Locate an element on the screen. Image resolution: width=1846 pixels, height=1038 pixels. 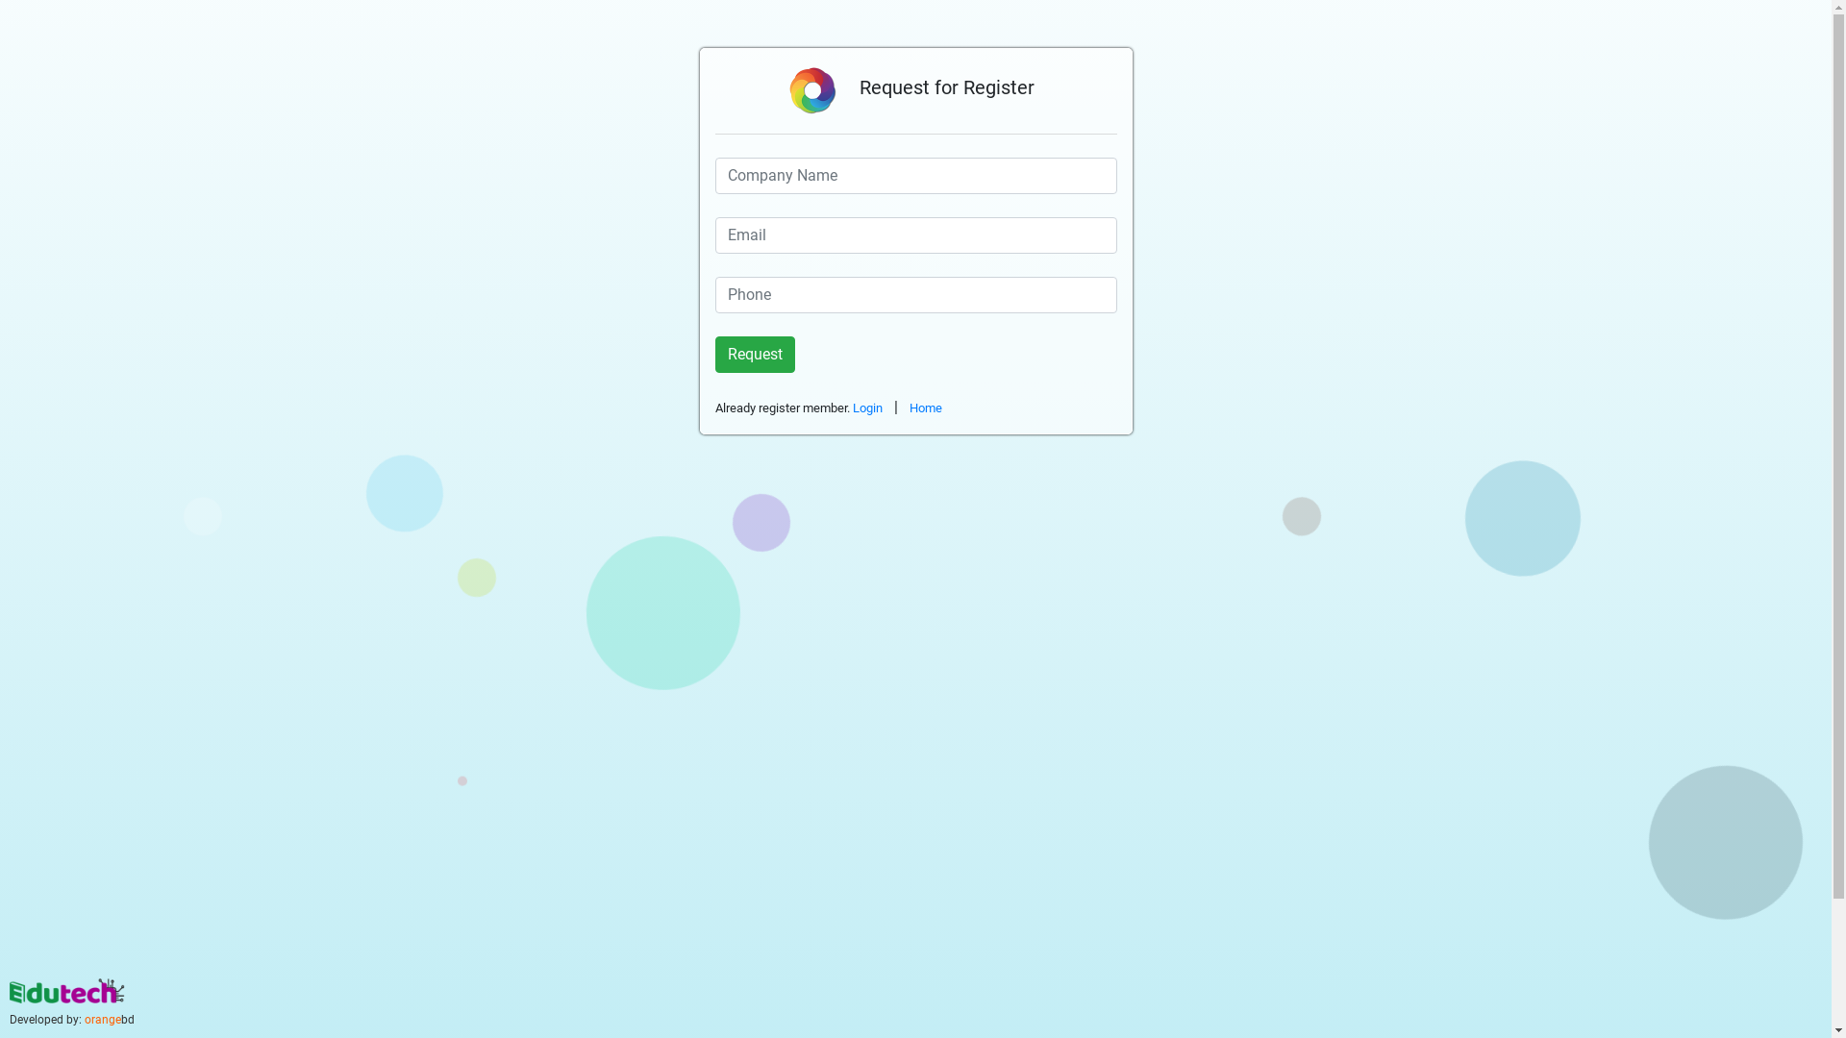
Request is located at coordinates (756, 355).